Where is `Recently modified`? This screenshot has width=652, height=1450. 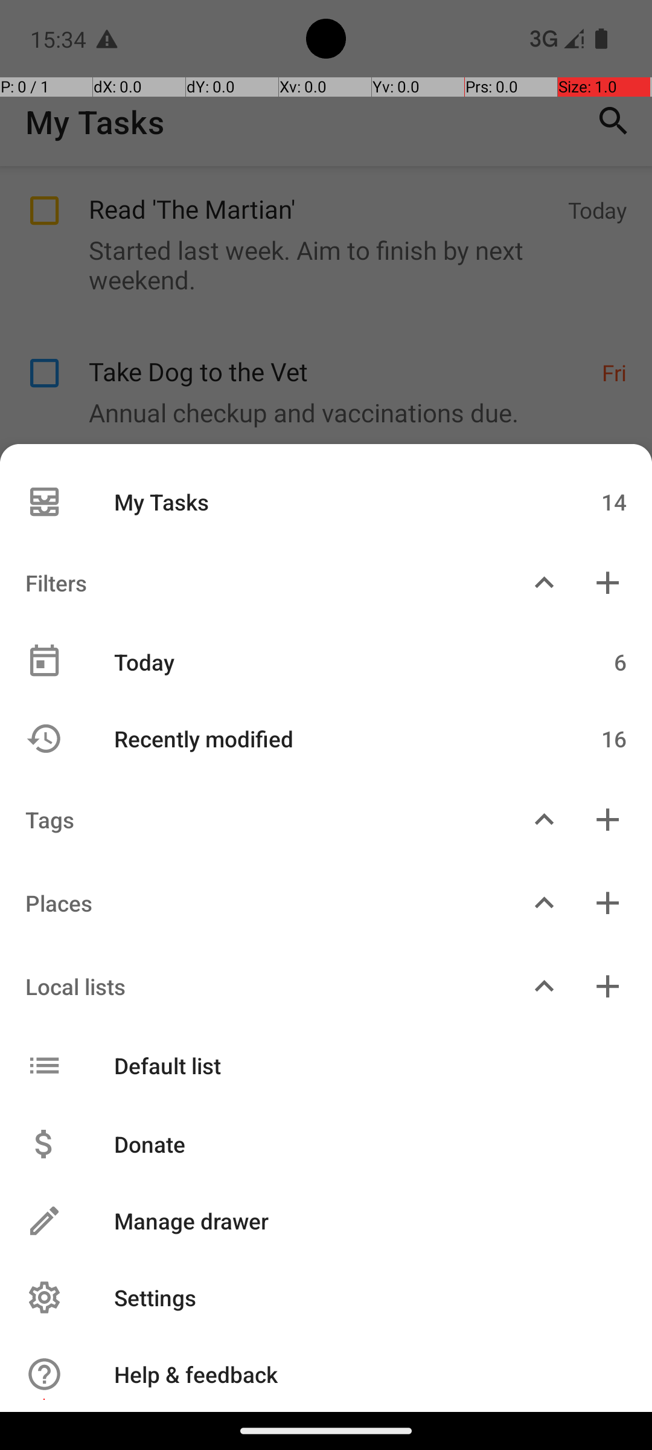 Recently modified is located at coordinates (319, 738).